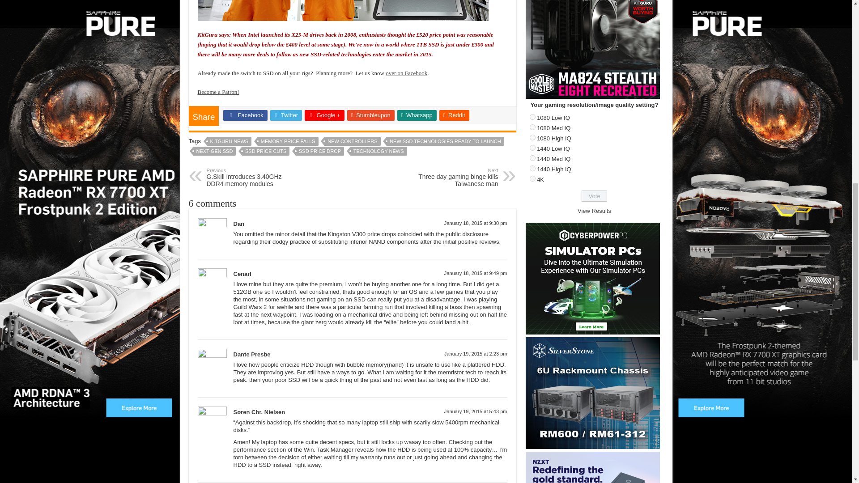 This screenshot has height=483, width=859. What do you see at coordinates (594, 211) in the screenshot?
I see `View Results Of This Poll` at bounding box center [594, 211].